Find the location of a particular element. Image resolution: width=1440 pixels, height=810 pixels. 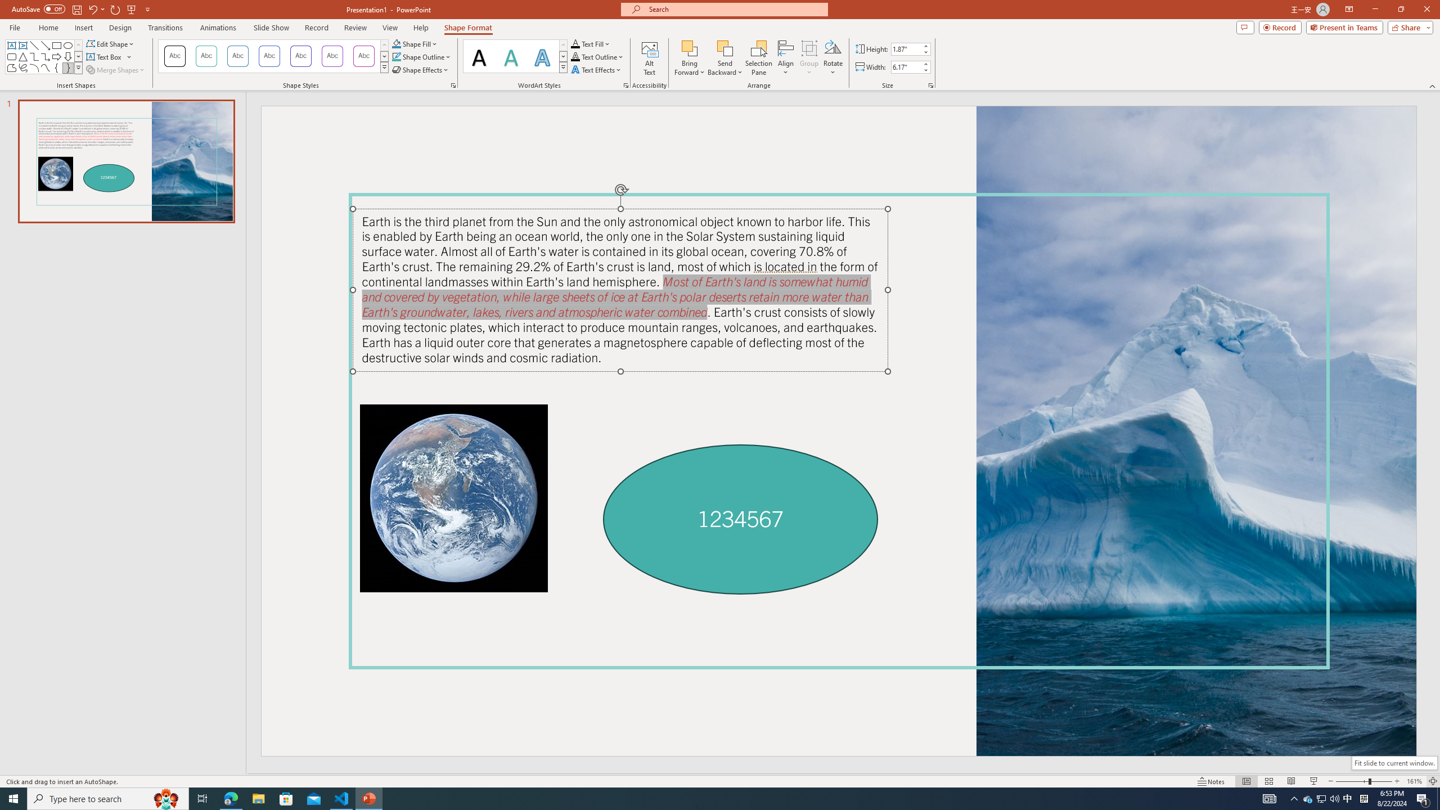

Arrow: Down is located at coordinates (67, 56).